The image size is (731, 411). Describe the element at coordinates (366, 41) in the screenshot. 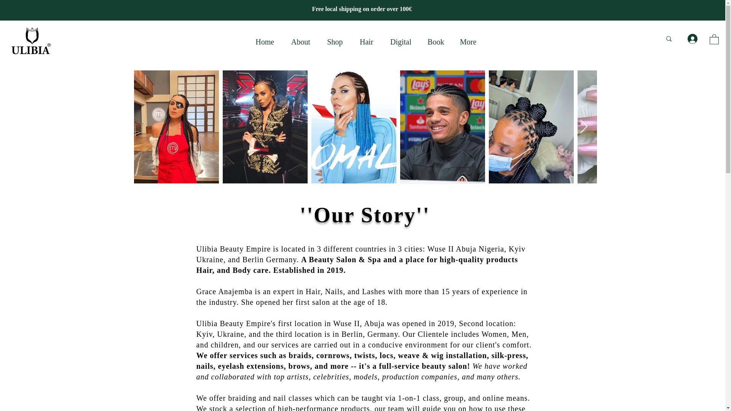

I see `Hair` at that location.